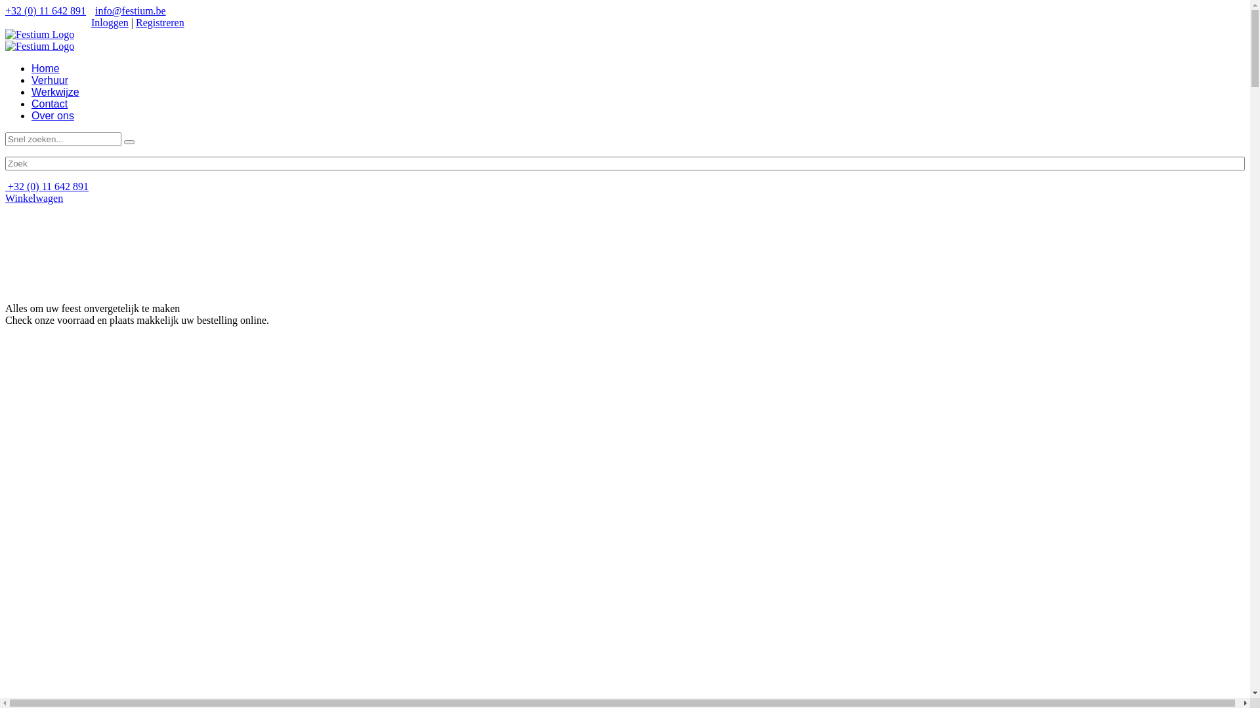 Image resolution: width=1260 pixels, height=708 pixels. Describe the element at coordinates (52, 115) in the screenshot. I see `Over ons` at that location.